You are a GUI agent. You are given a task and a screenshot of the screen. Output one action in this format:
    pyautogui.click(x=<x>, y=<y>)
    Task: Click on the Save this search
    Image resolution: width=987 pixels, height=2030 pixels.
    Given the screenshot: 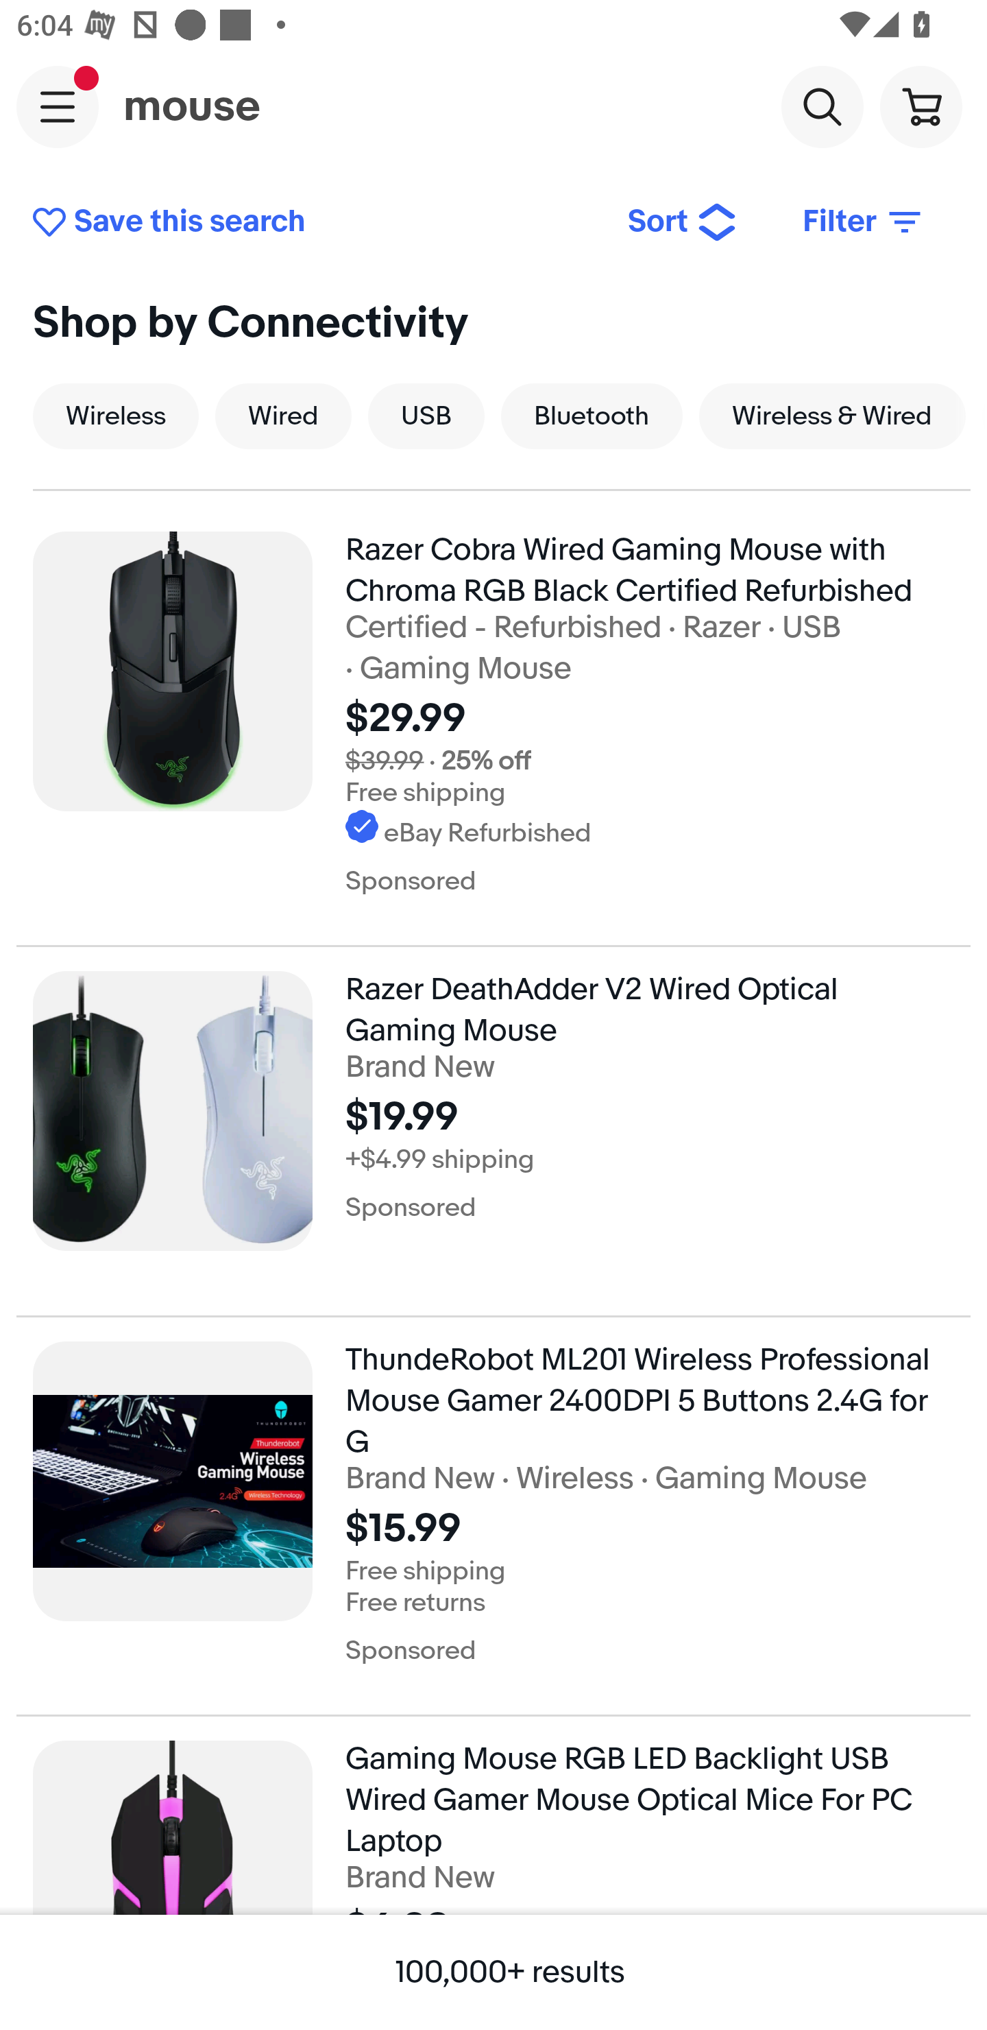 What is the action you would take?
    pyautogui.click(x=313, y=222)
    